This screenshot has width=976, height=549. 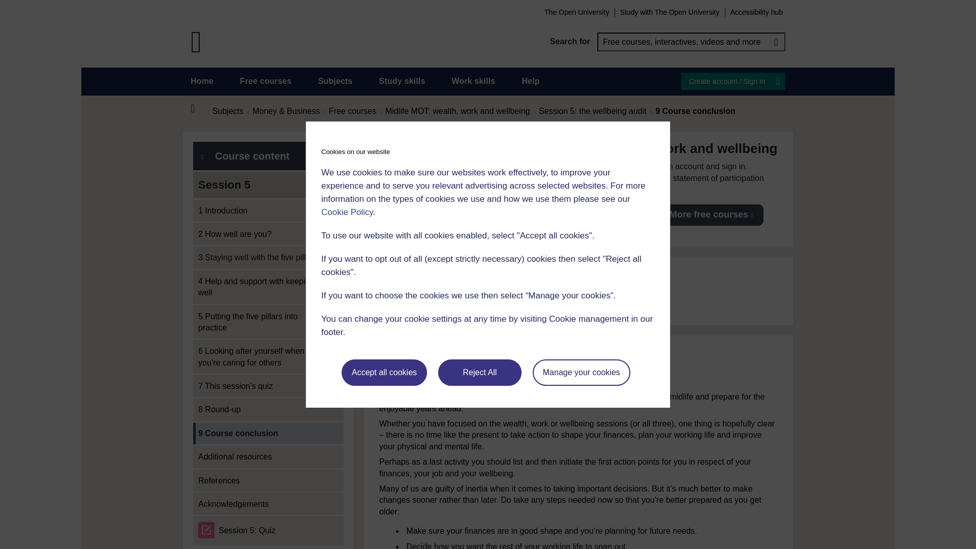 I want to click on Accessibility hub, so click(x=756, y=12).